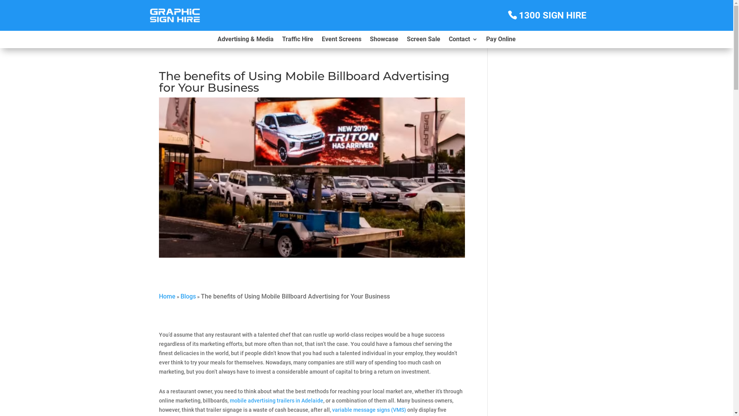 The height and width of the screenshot is (416, 739). What do you see at coordinates (167, 297) in the screenshot?
I see `Home` at bounding box center [167, 297].